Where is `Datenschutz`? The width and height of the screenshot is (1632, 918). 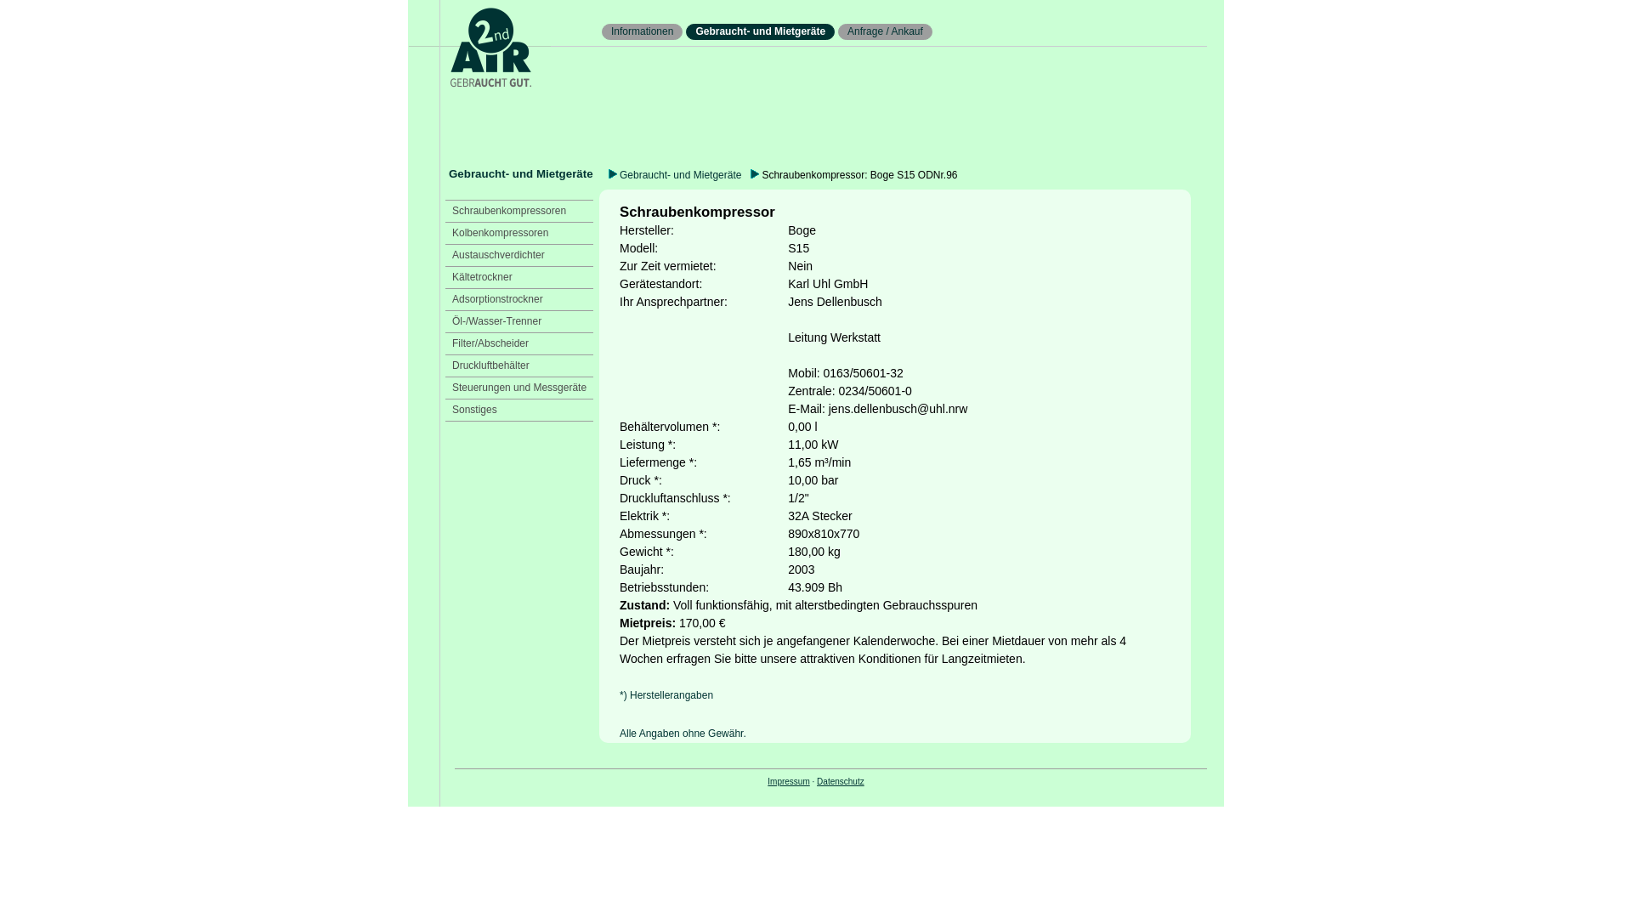 Datenschutz is located at coordinates (841, 782).